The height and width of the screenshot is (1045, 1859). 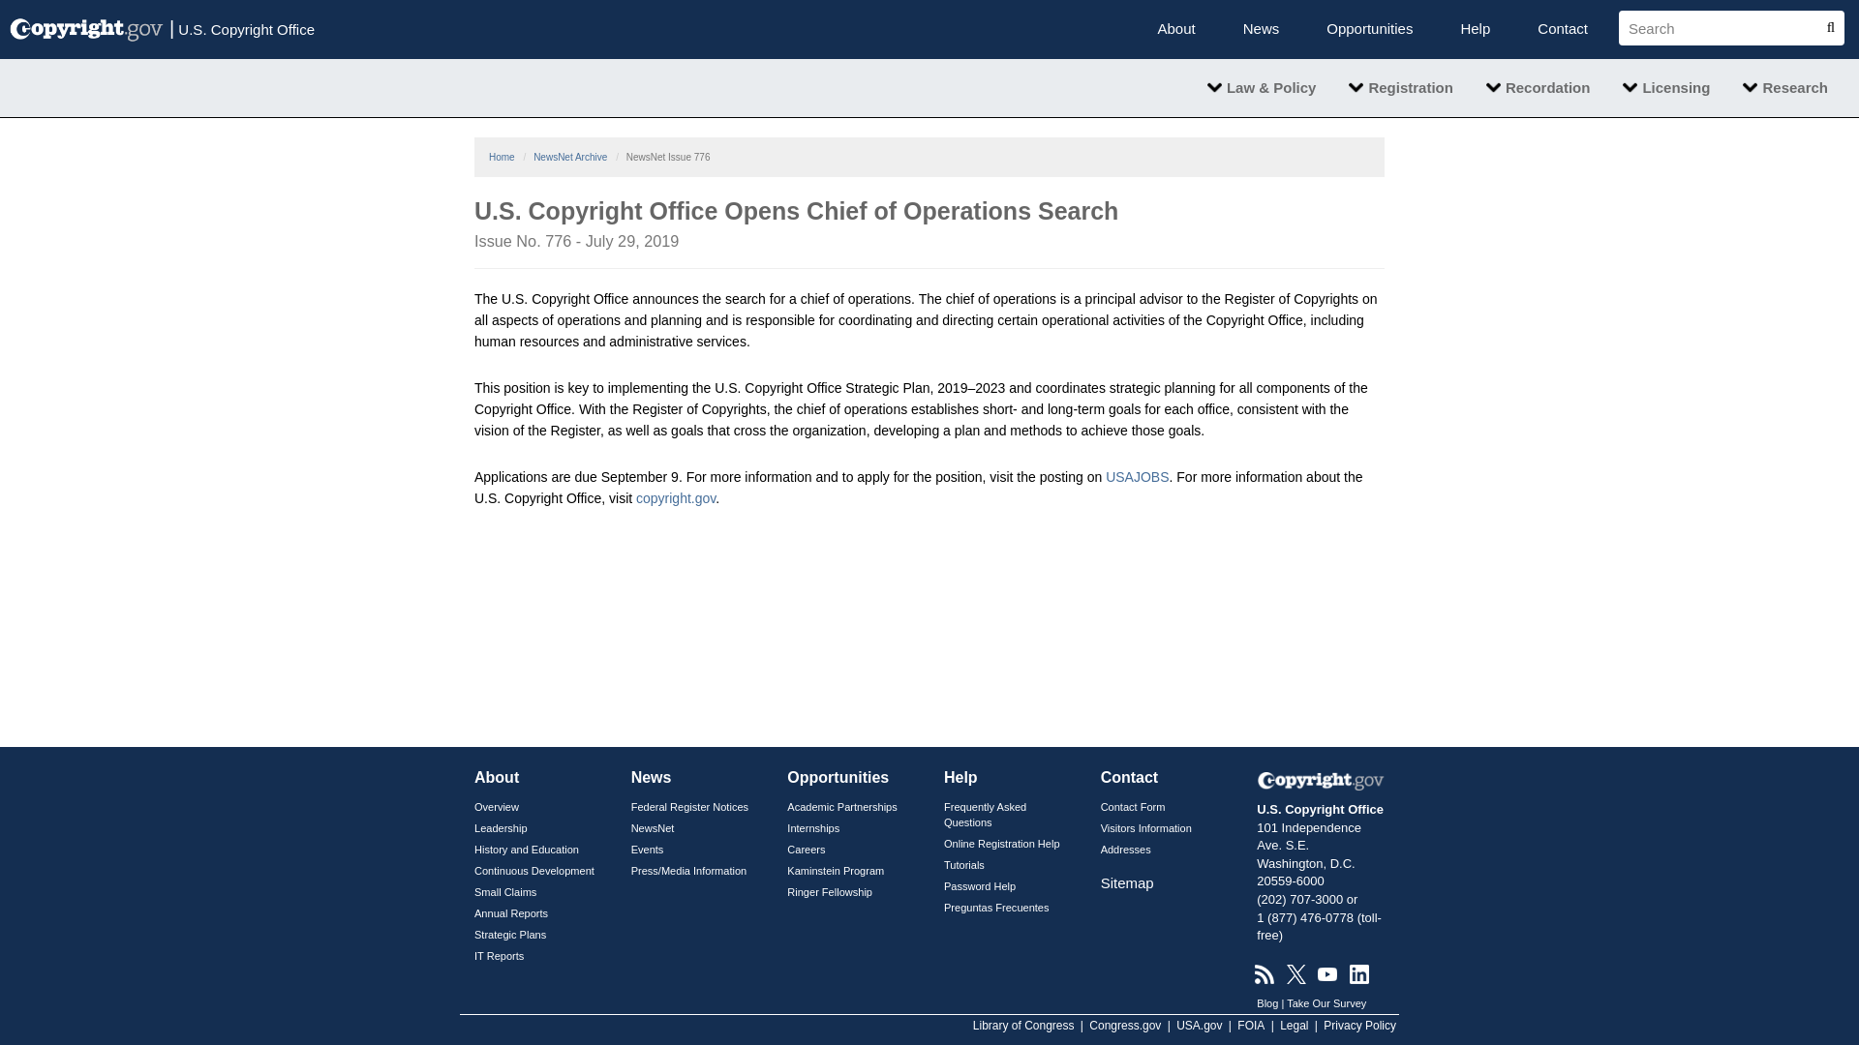 What do you see at coordinates (1369, 29) in the screenshot?
I see `Opportunities` at bounding box center [1369, 29].